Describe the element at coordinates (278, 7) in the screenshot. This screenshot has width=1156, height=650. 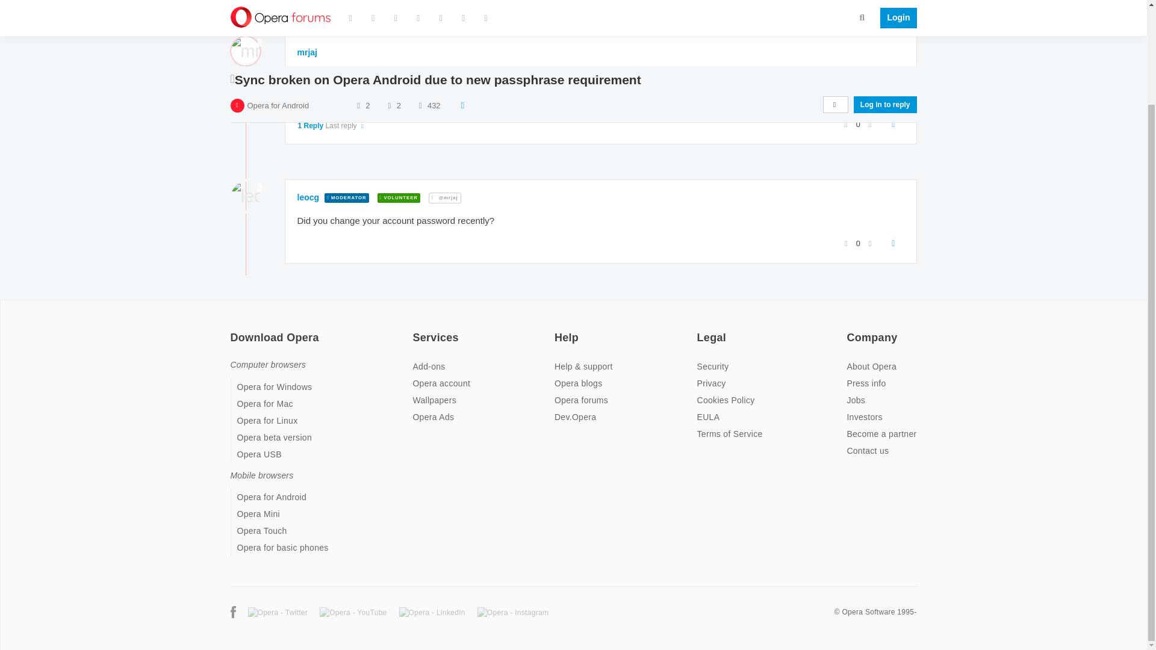
I see `Opera for Android` at that location.